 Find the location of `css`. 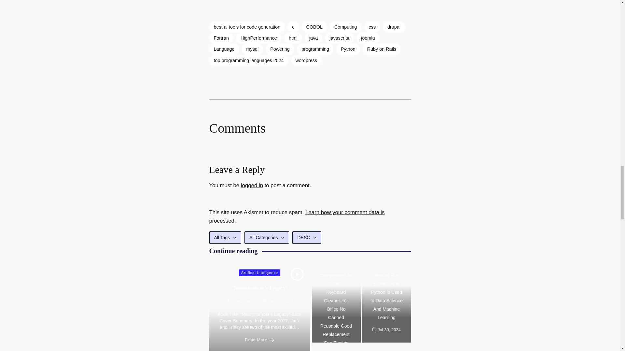

css is located at coordinates (372, 27).